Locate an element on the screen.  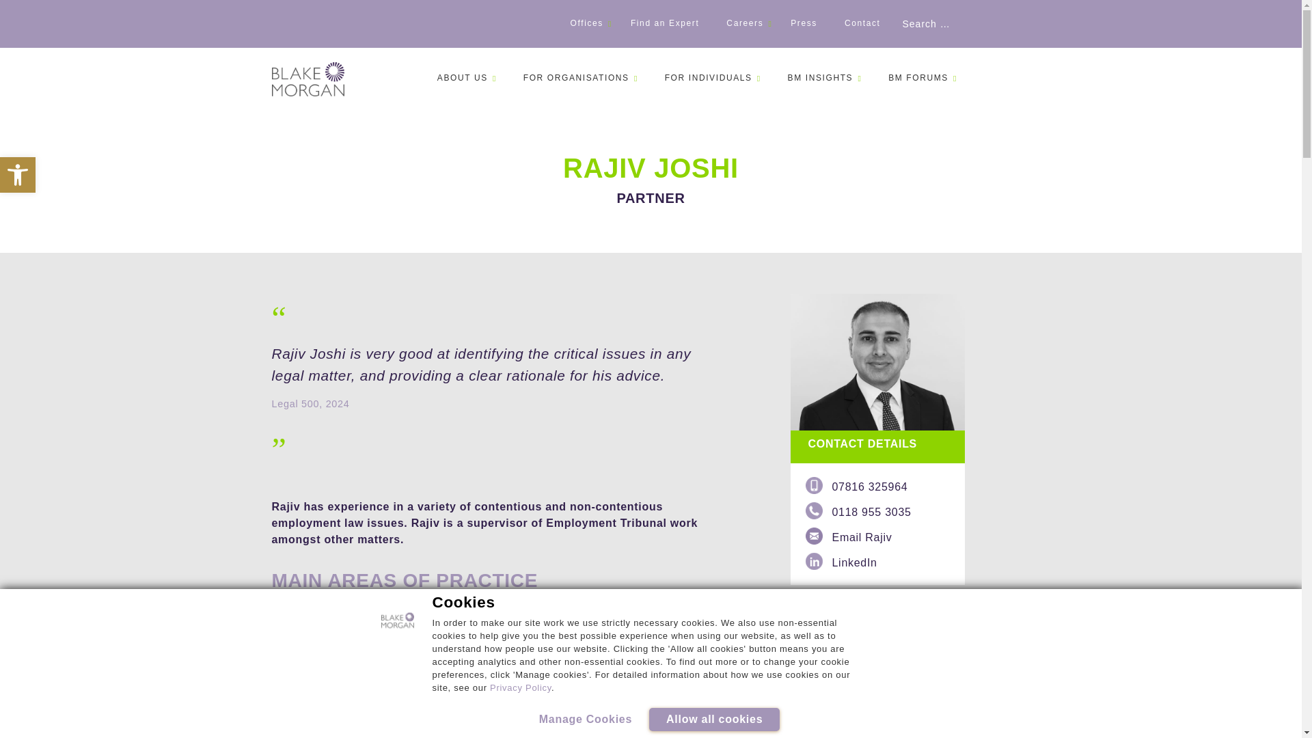
Accessibility Tools is located at coordinates (664, 23).